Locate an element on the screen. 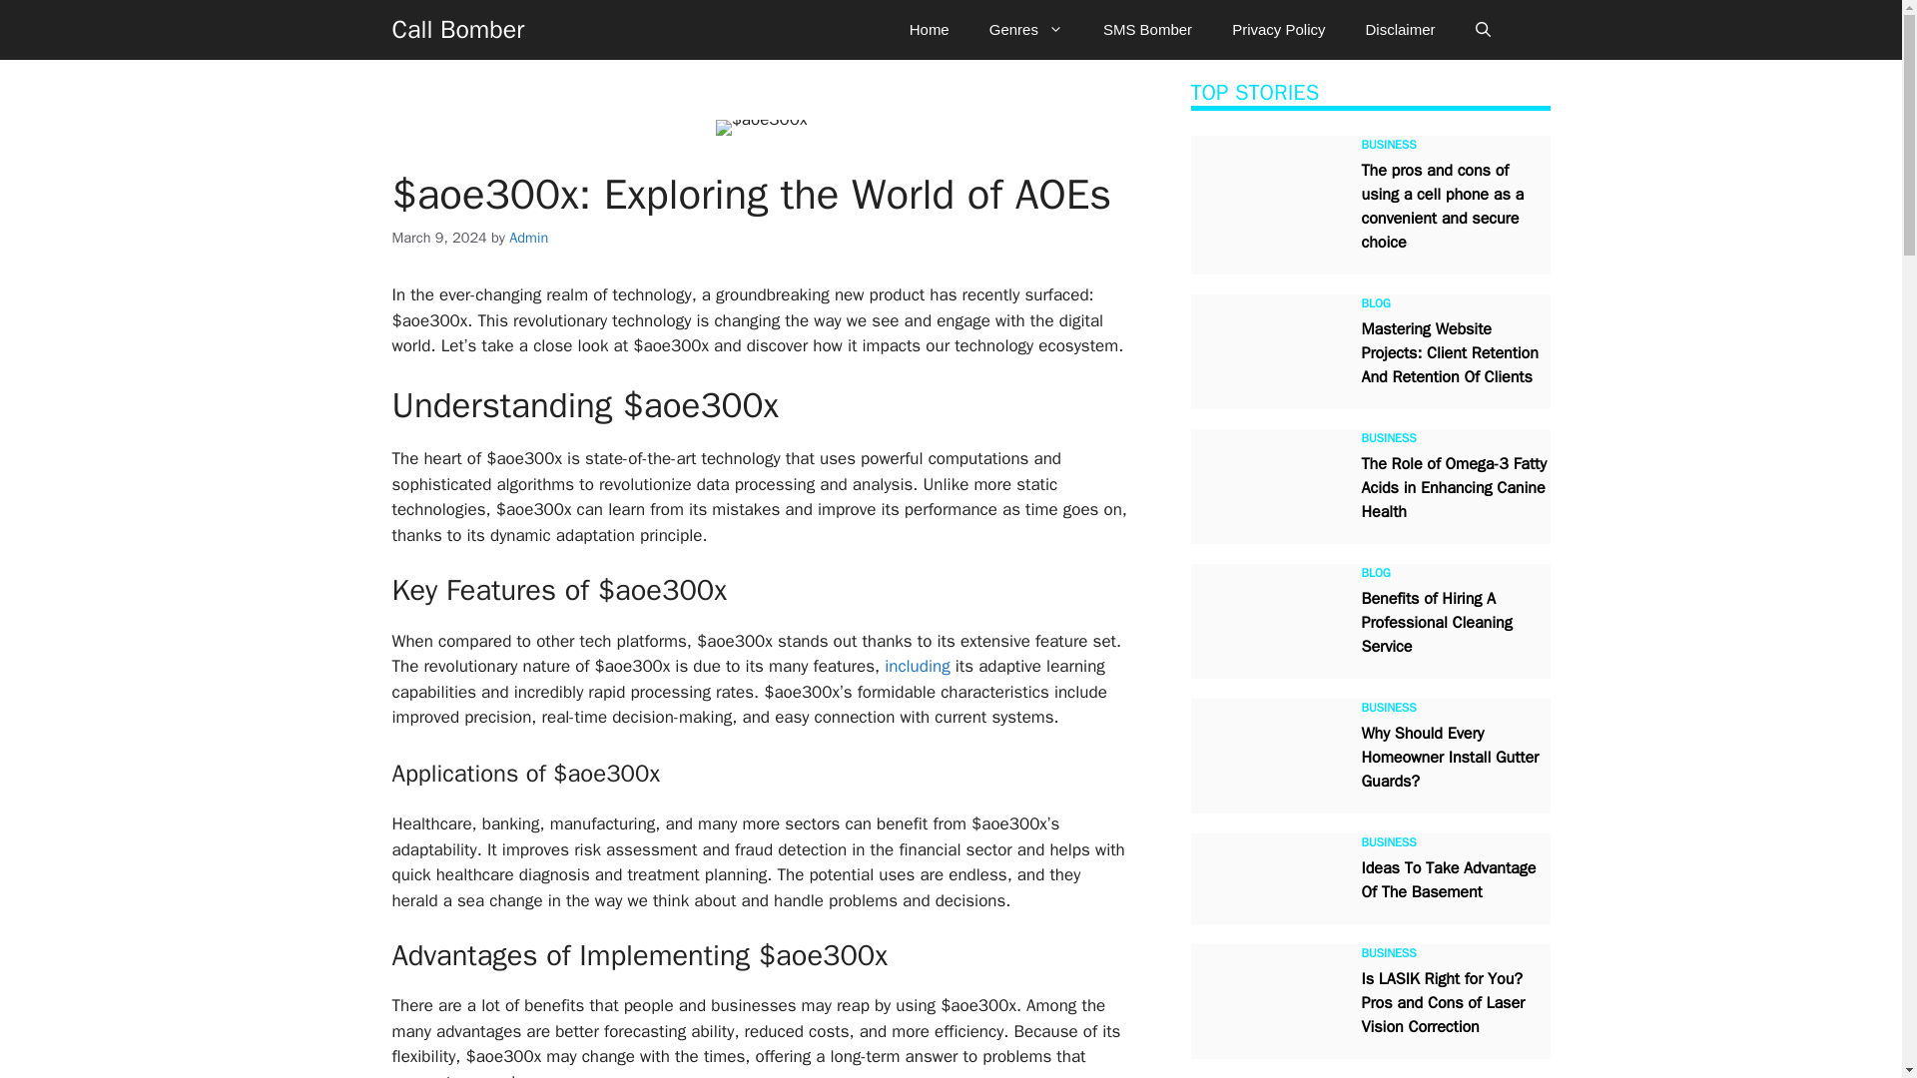 This screenshot has width=1917, height=1078. BLOG is located at coordinates (1376, 303).